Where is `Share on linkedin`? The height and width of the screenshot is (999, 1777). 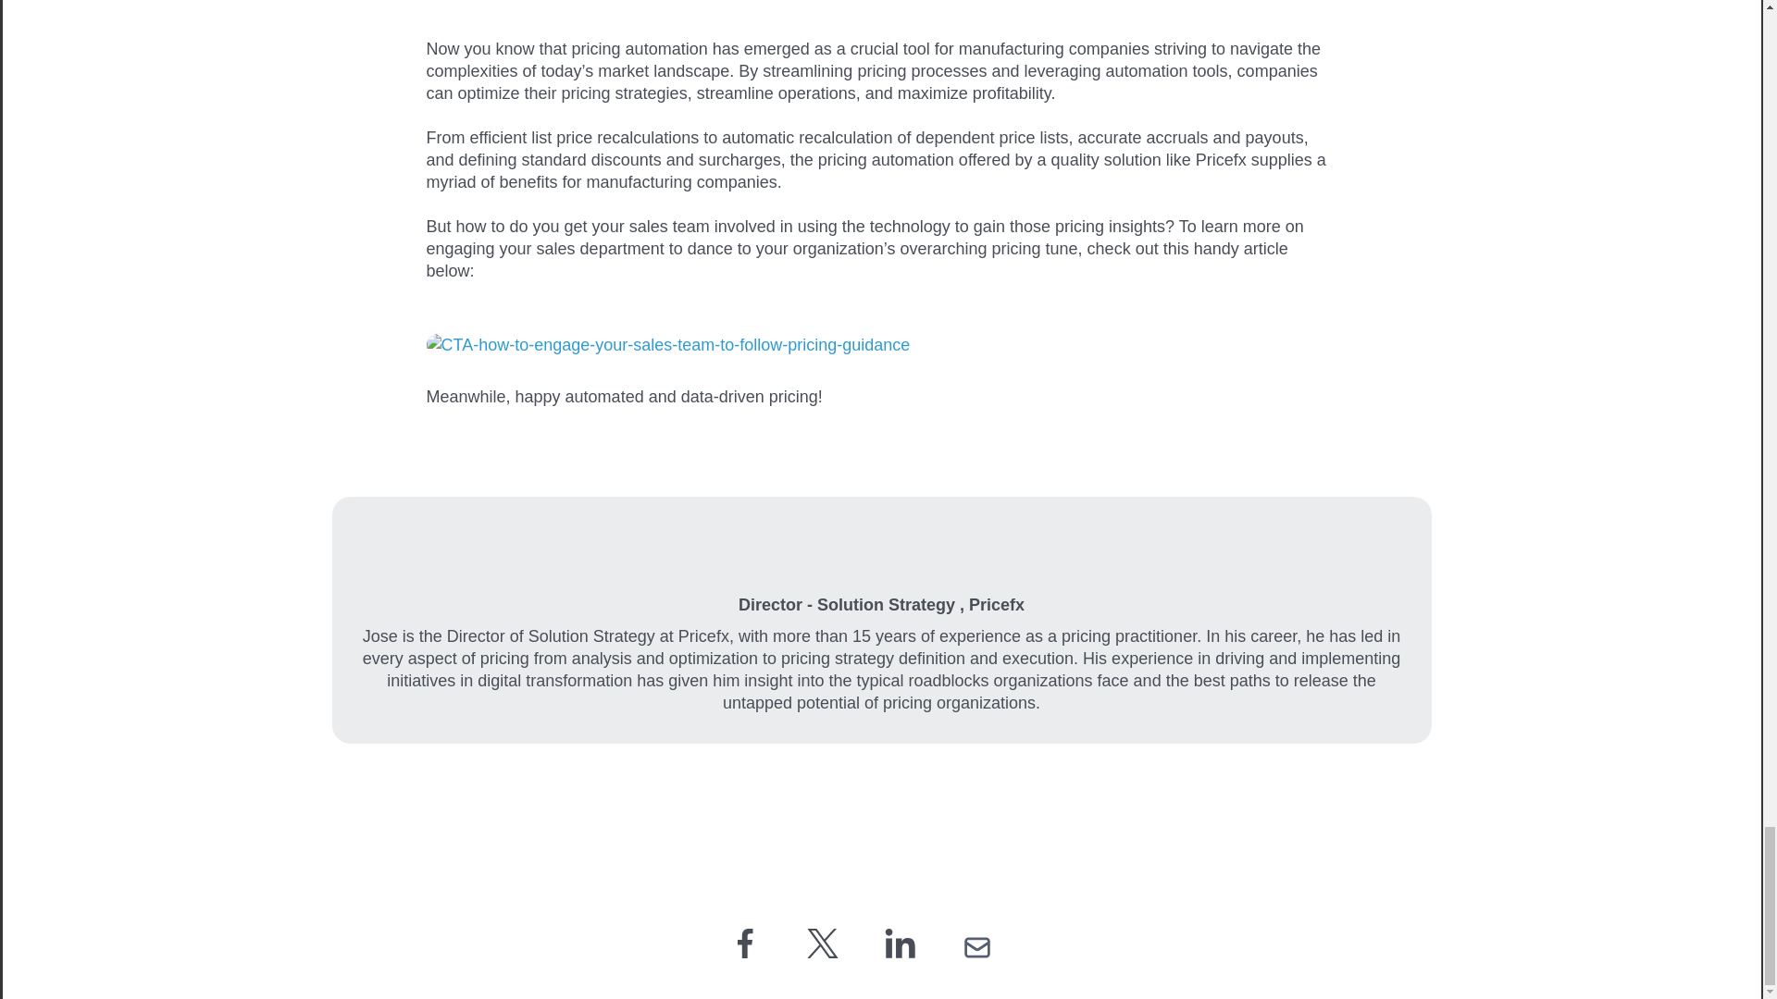 Share on linkedin is located at coordinates (901, 943).